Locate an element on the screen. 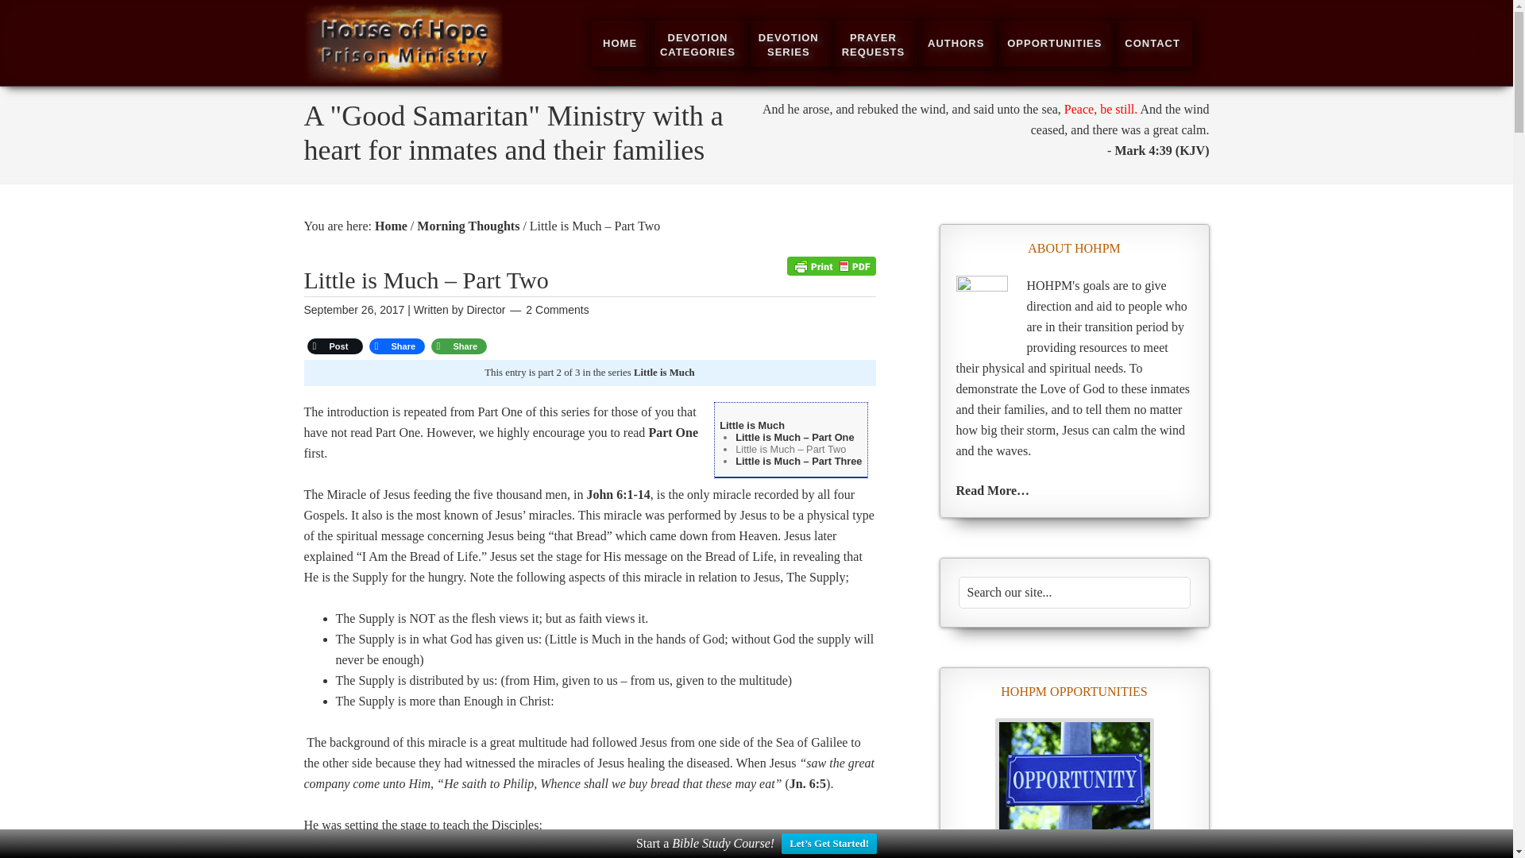 Image resolution: width=1525 pixels, height=858 pixels. Posts by Category is located at coordinates (1073, 592).